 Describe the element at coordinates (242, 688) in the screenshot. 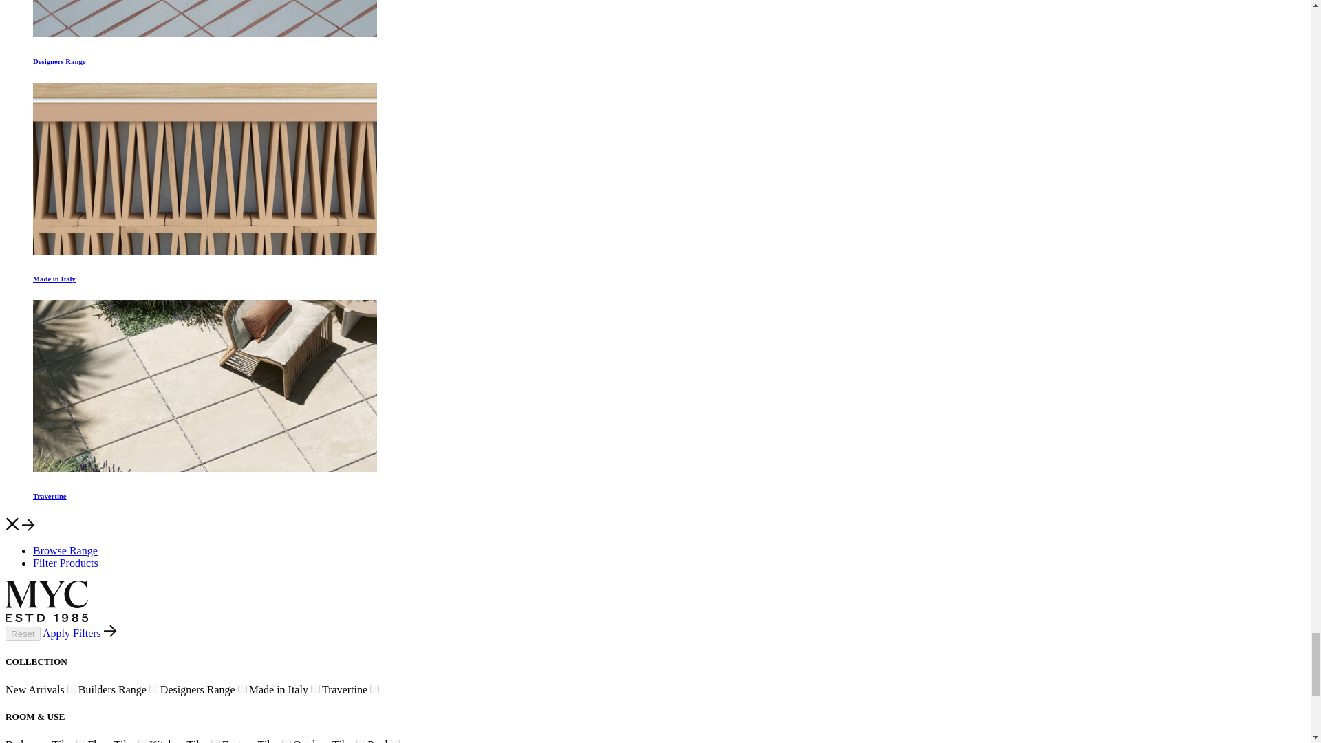

I see `146` at that location.